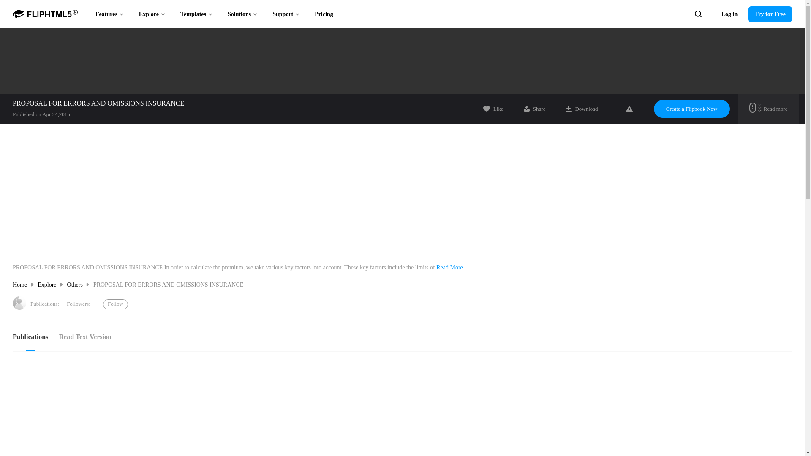  Describe the element at coordinates (581, 109) in the screenshot. I see `The publisher doesn't allow readers to download this book.` at that location.